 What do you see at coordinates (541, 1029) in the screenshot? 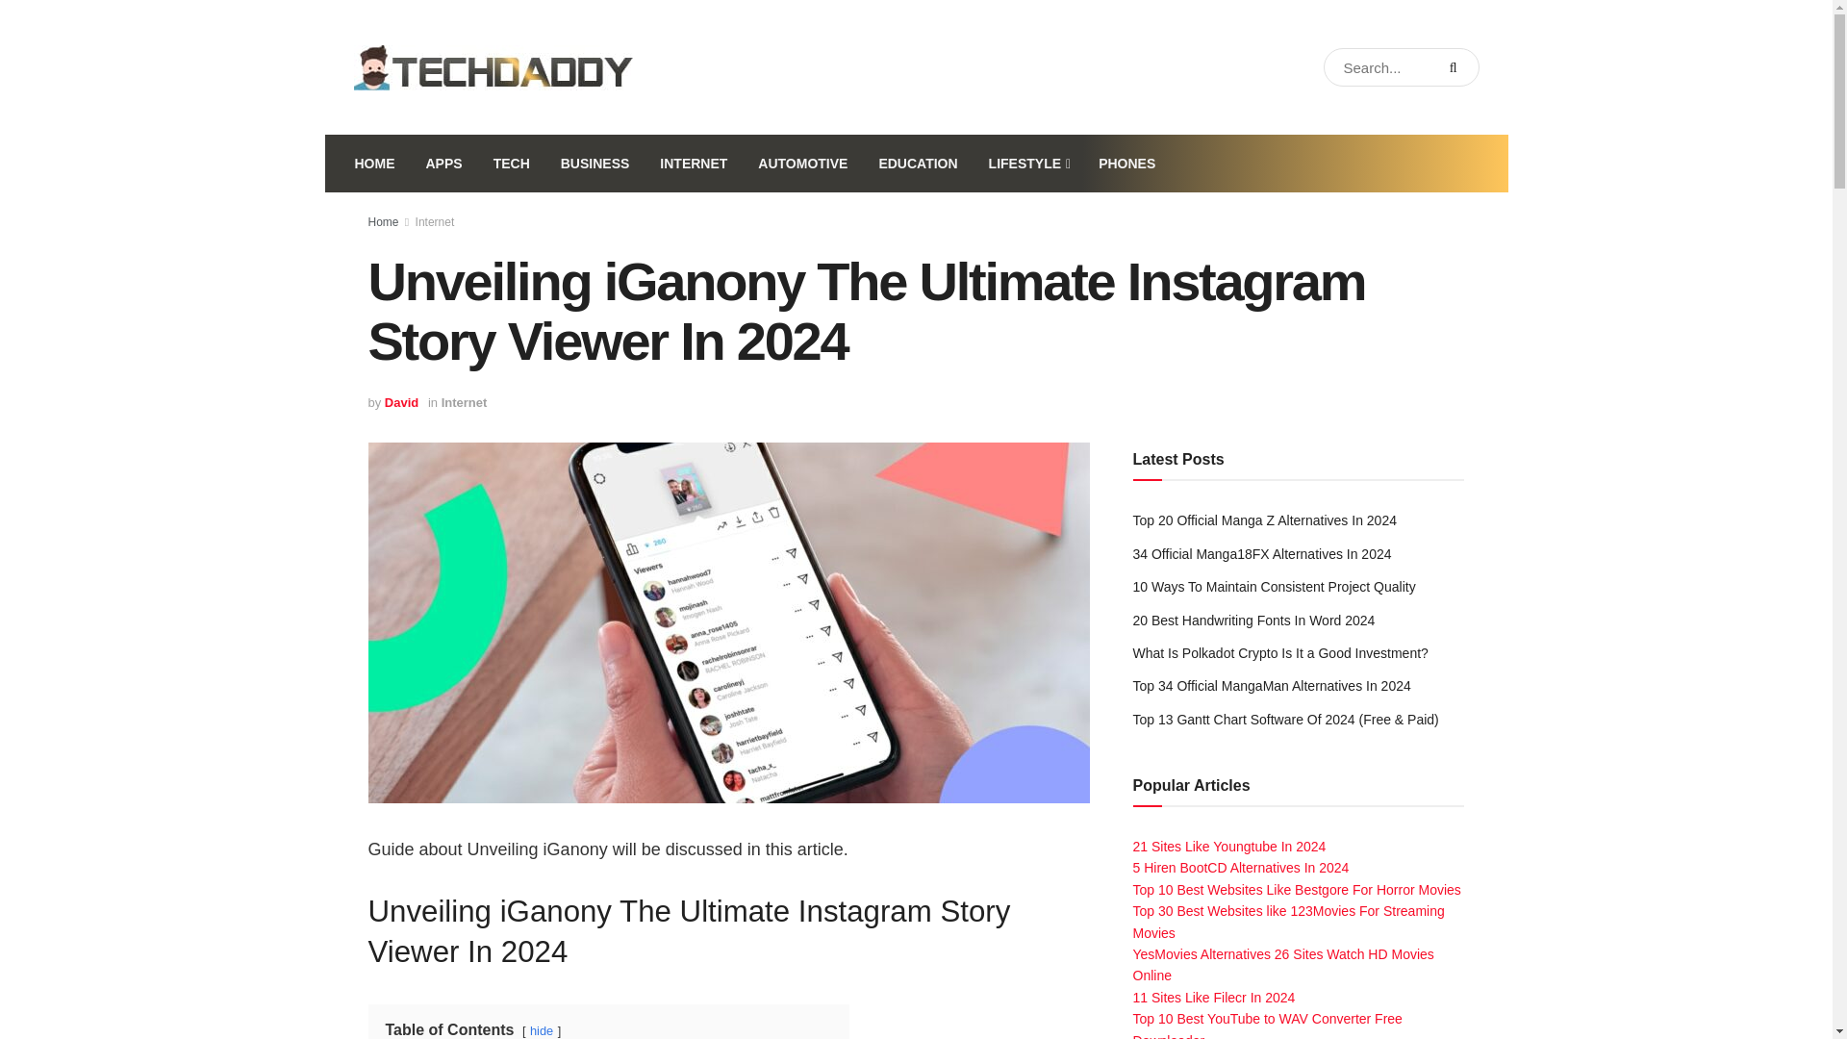
I see `hide` at bounding box center [541, 1029].